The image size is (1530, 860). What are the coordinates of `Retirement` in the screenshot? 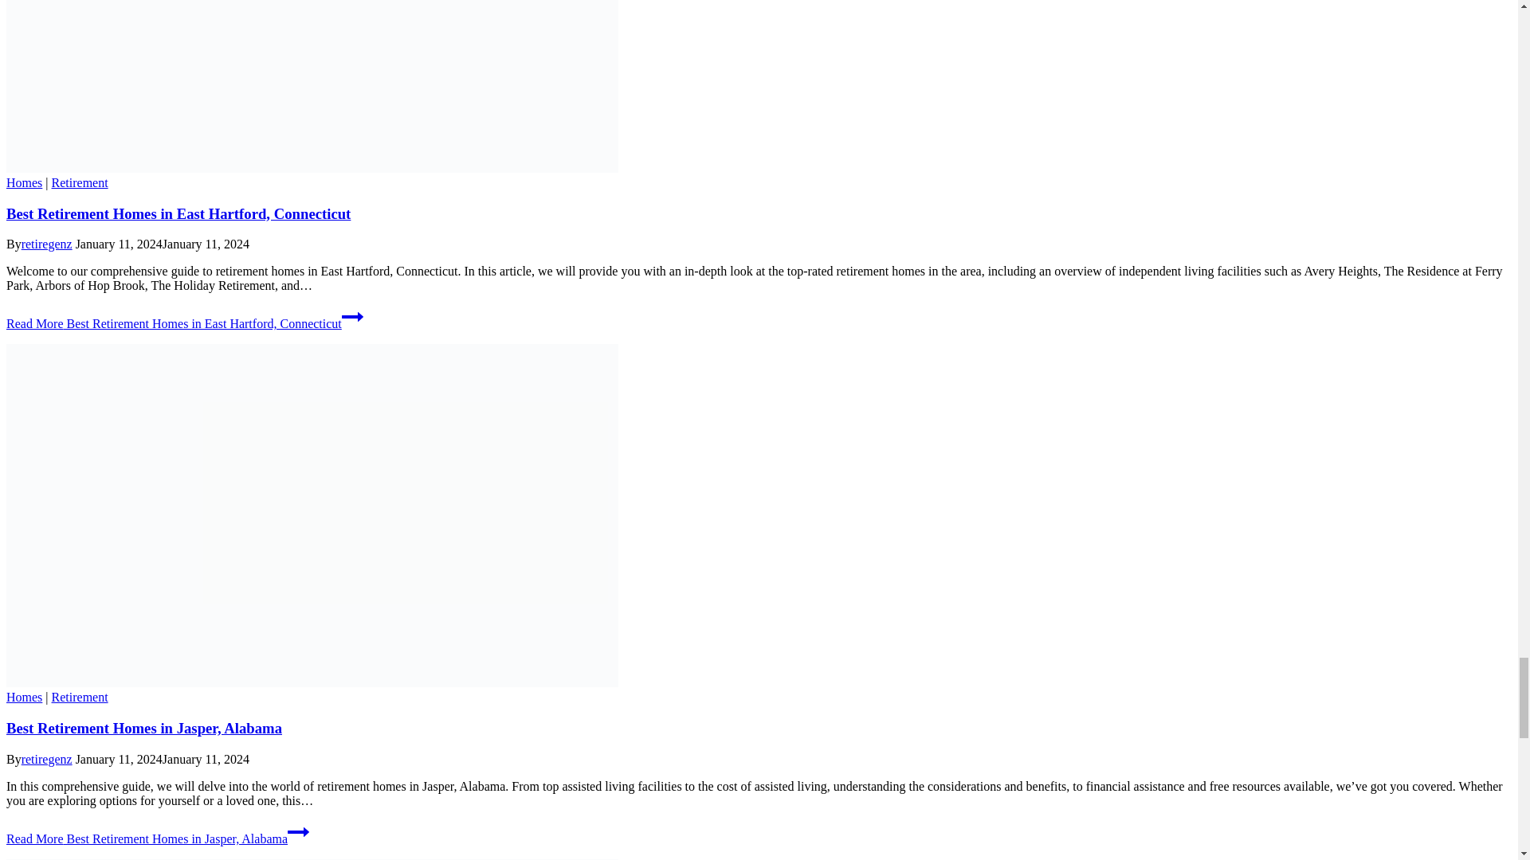 It's located at (80, 182).